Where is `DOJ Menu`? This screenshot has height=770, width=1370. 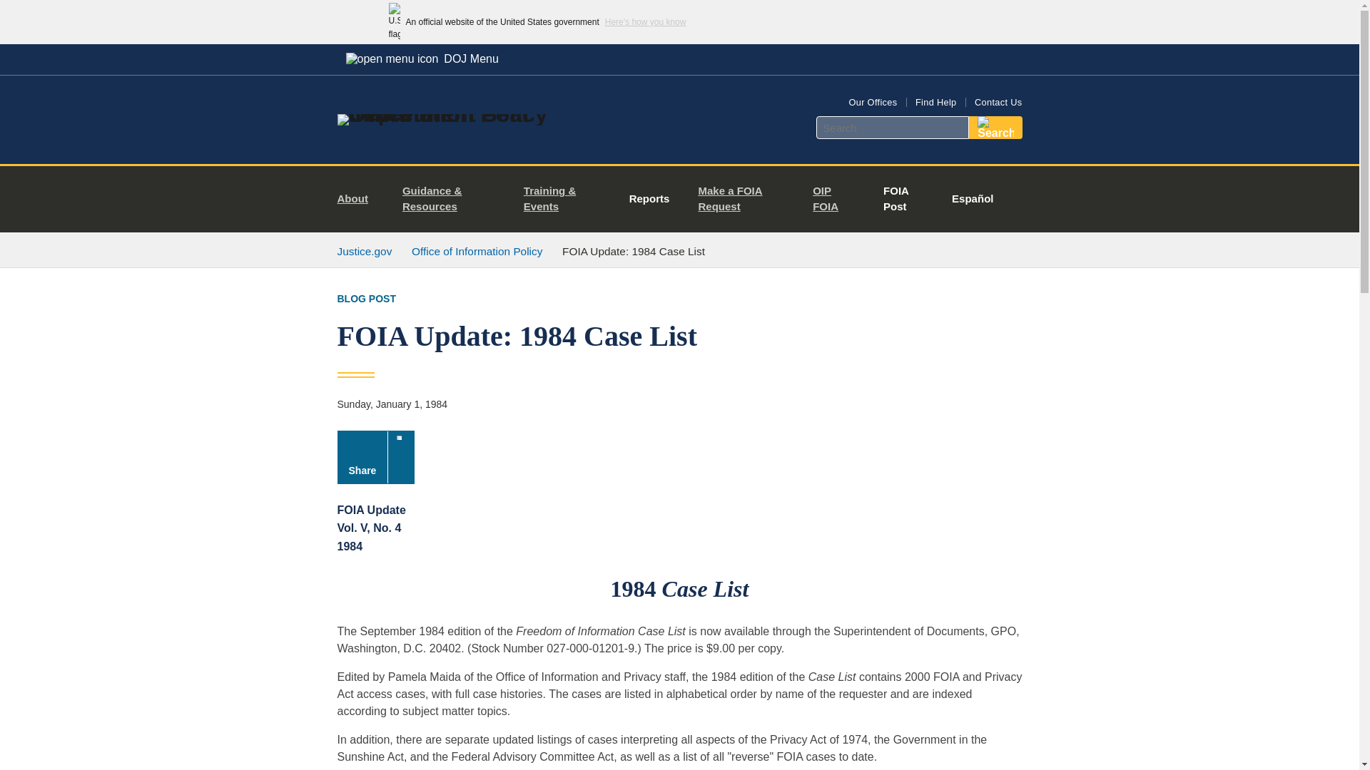 DOJ Menu is located at coordinates (422, 58).